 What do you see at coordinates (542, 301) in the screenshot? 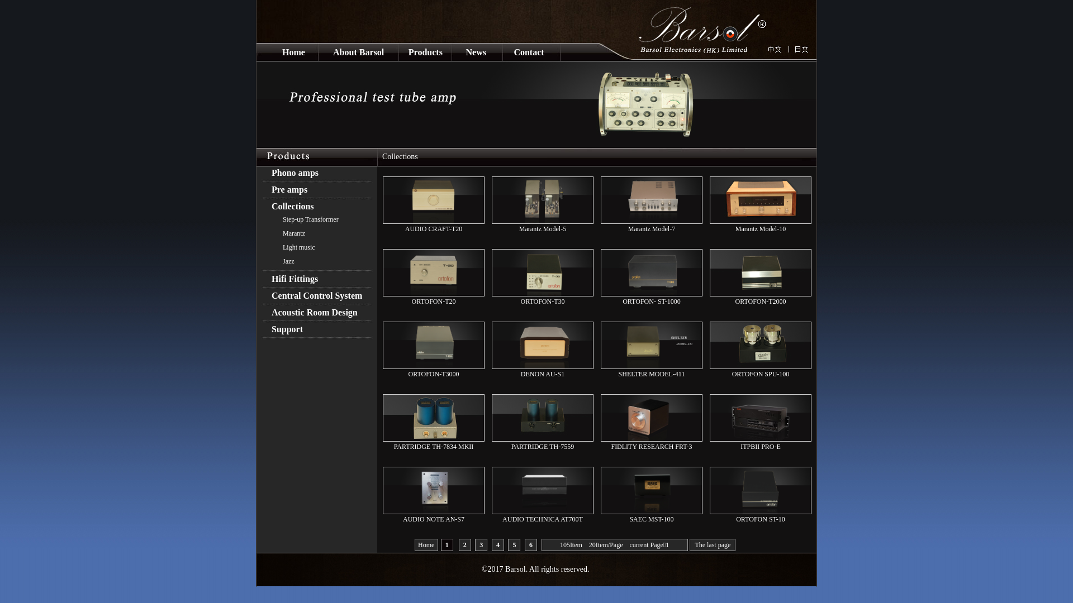
I see `ORTOFON-T30` at bounding box center [542, 301].